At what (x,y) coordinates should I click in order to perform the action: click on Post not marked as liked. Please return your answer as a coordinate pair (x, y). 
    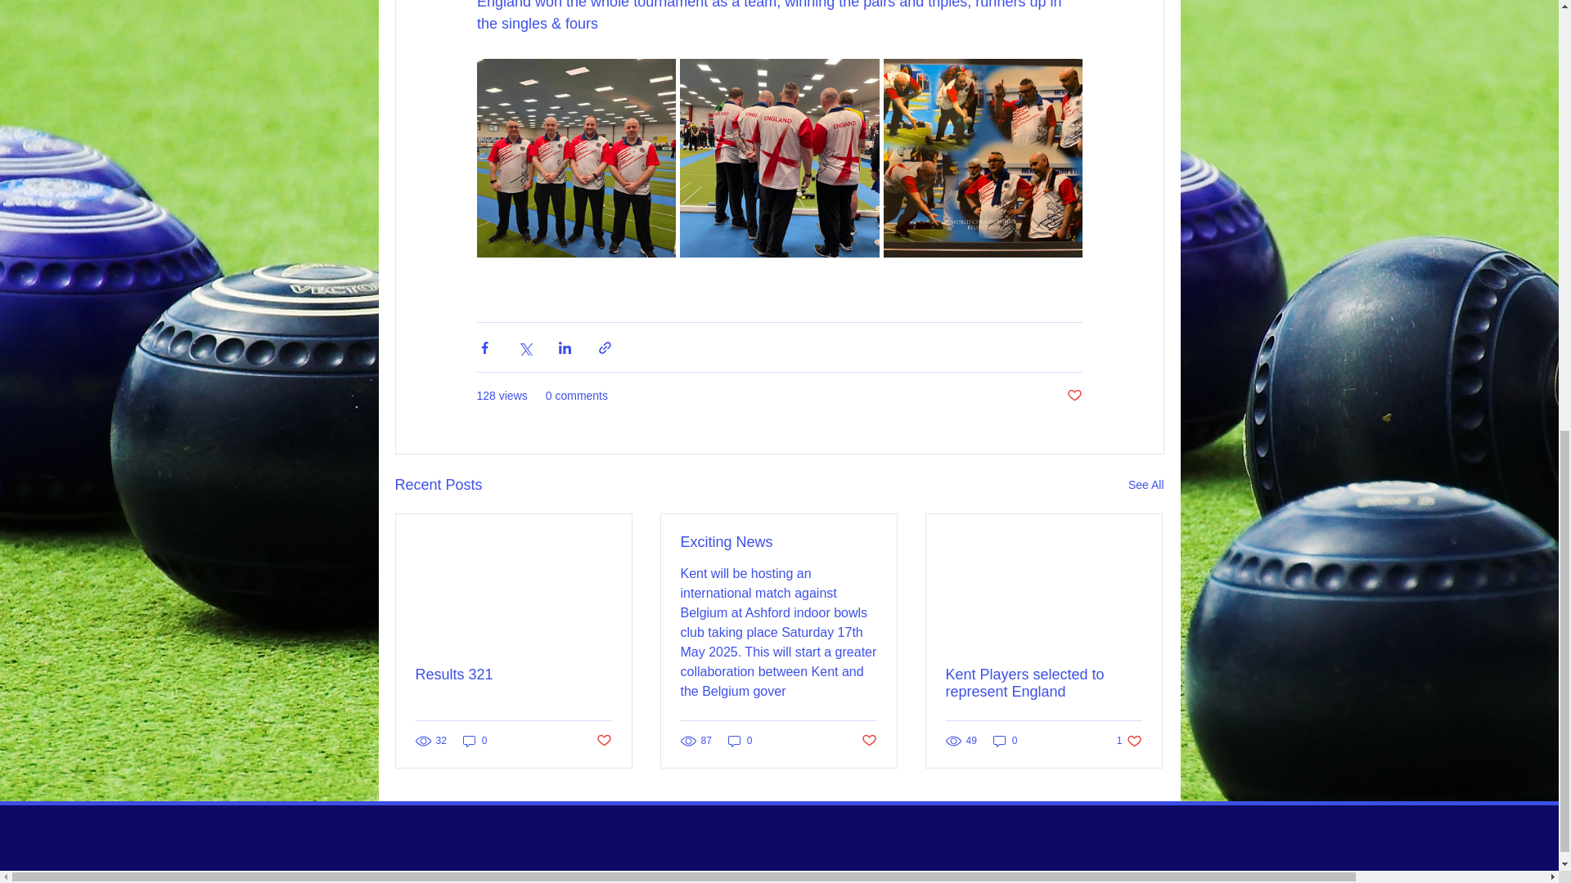
    Looking at the image, I should click on (778, 542).